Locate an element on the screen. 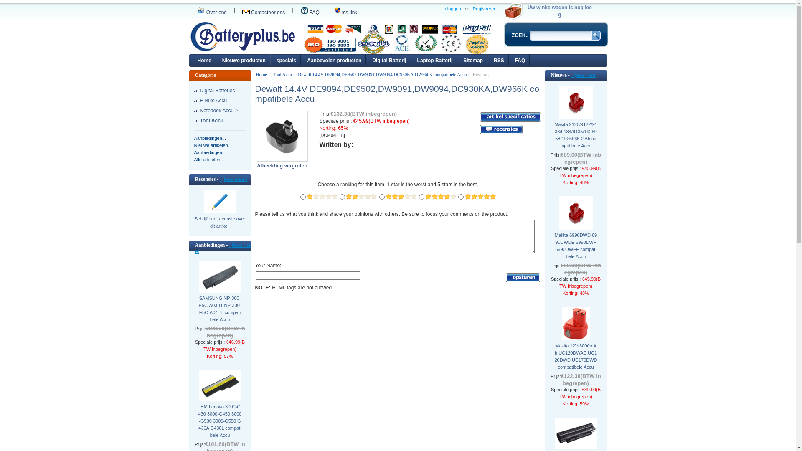 This screenshot has width=802, height=451. Aanbiedingen.. is located at coordinates (209, 152).